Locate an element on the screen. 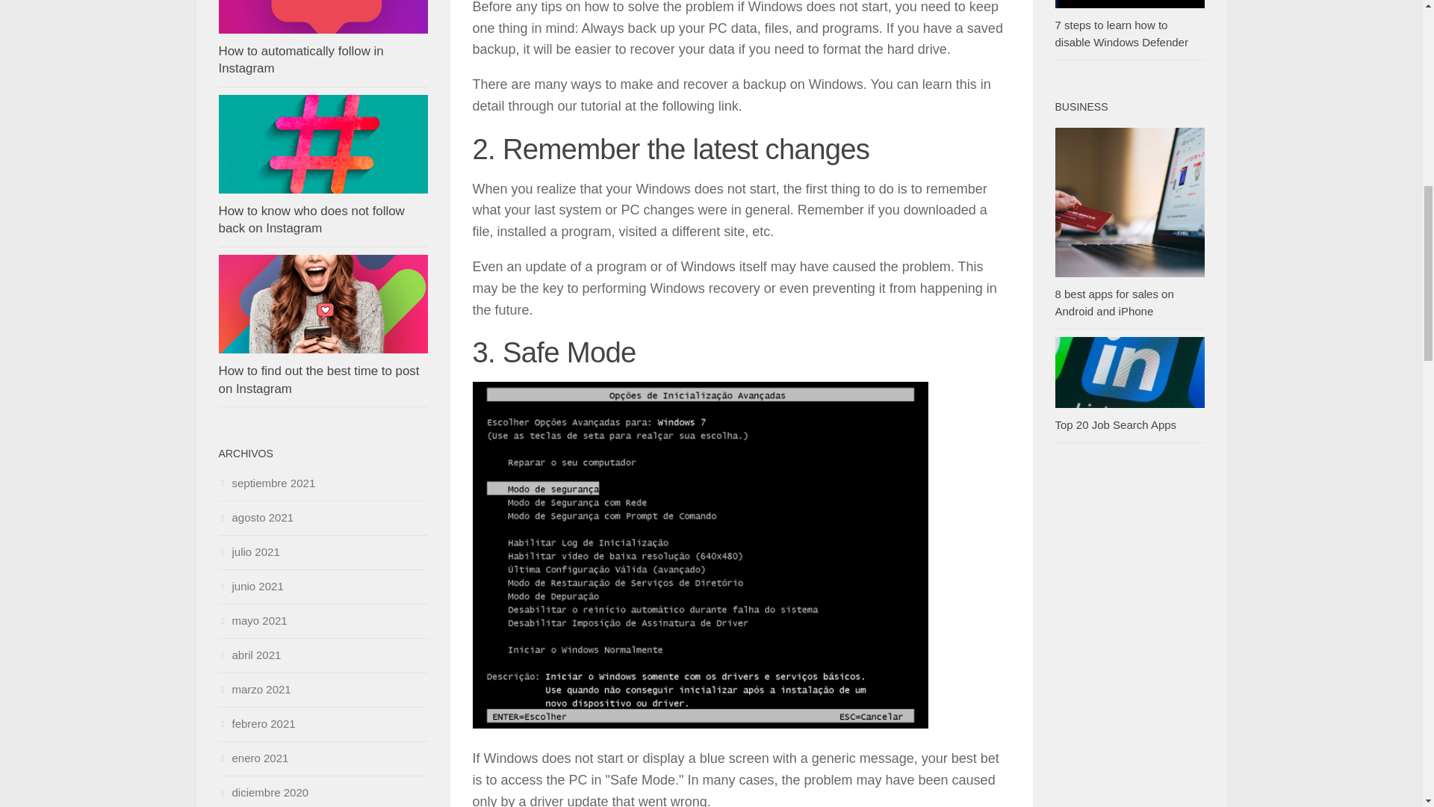  How to automatically follow in Instagram is located at coordinates (300, 60).